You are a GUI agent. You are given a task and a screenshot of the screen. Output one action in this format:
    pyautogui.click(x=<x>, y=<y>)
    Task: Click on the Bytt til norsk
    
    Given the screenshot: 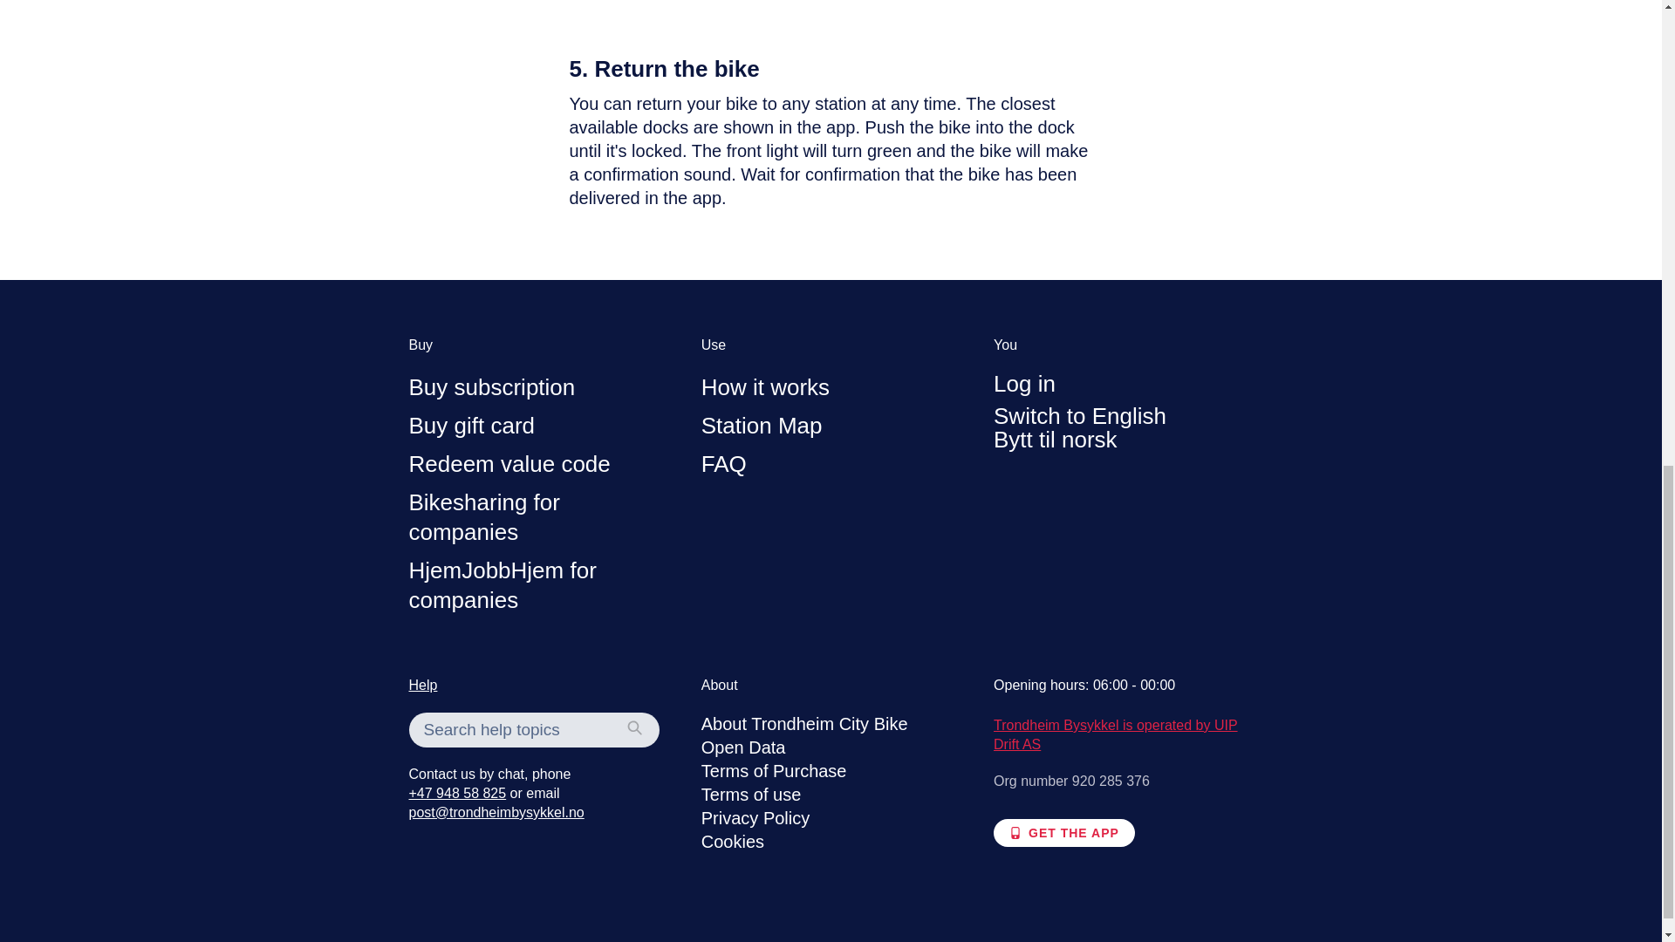 What is the action you would take?
    pyautogui.click(x=1055, y=440)
    